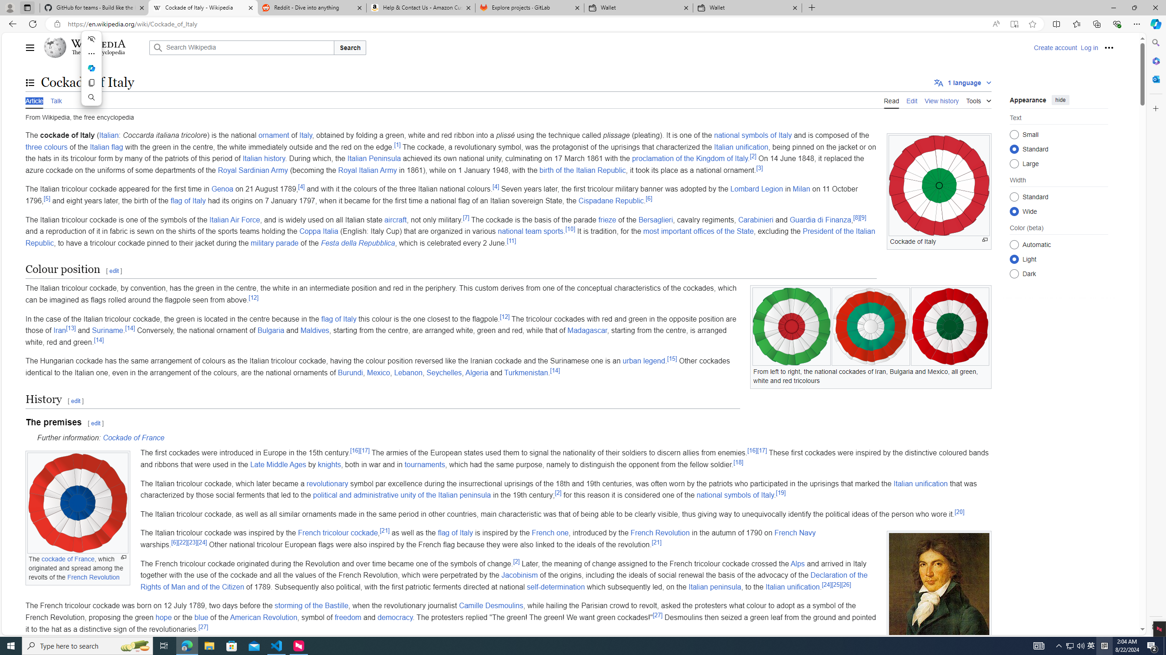  What do you see at coordinates (374, 158) in the screenshot?
I see `Italian Peninsula` at bounding box center [374, 158].